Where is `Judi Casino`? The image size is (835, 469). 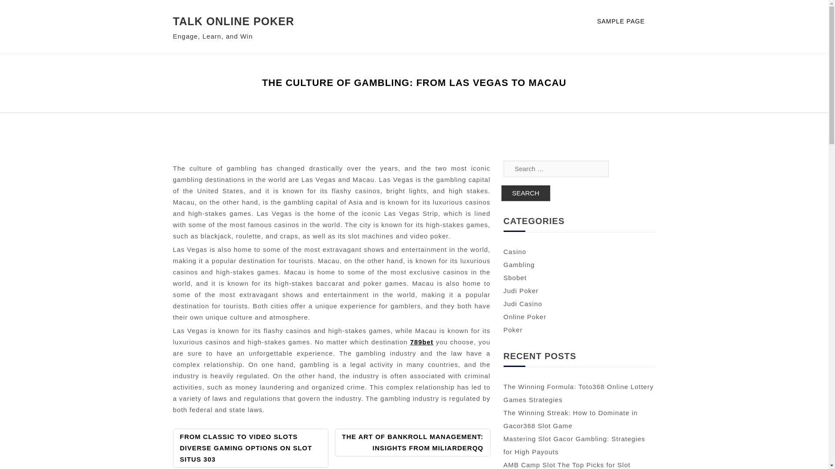 Judi Casino is located at coordinates (523, 304).